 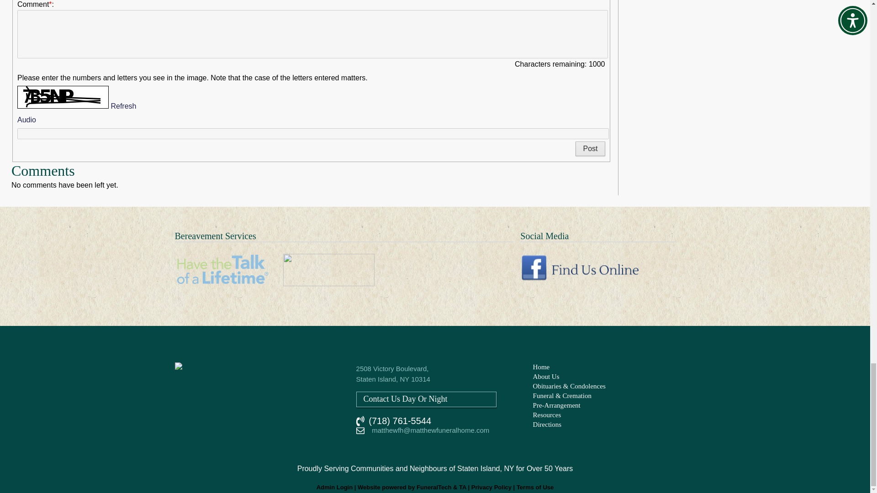 What do you see at coordinates (590, 149) in the screenshot?
I see `Post` at bounding box center [590, 149].